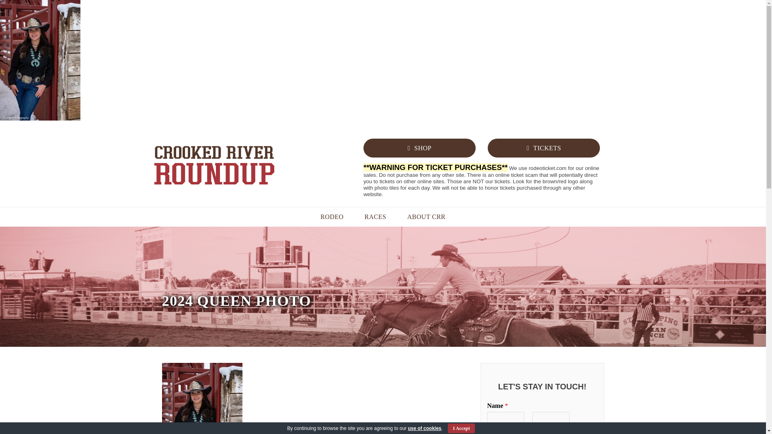 This screenshot has height=434, width=772. I want to click on Purchase Tickets for Crooked River Roundup Events, so click(544, 148).